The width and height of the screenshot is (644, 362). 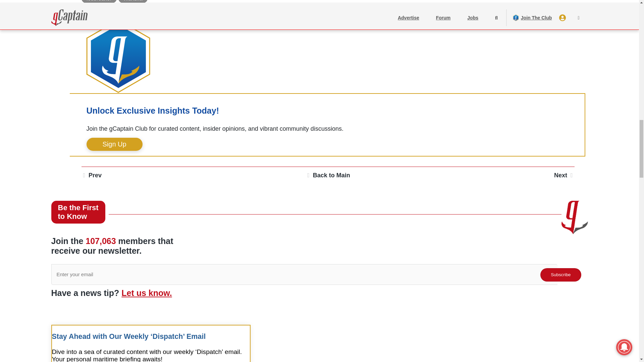 I want to click on Icebreaker, so click(x=99, y=1).